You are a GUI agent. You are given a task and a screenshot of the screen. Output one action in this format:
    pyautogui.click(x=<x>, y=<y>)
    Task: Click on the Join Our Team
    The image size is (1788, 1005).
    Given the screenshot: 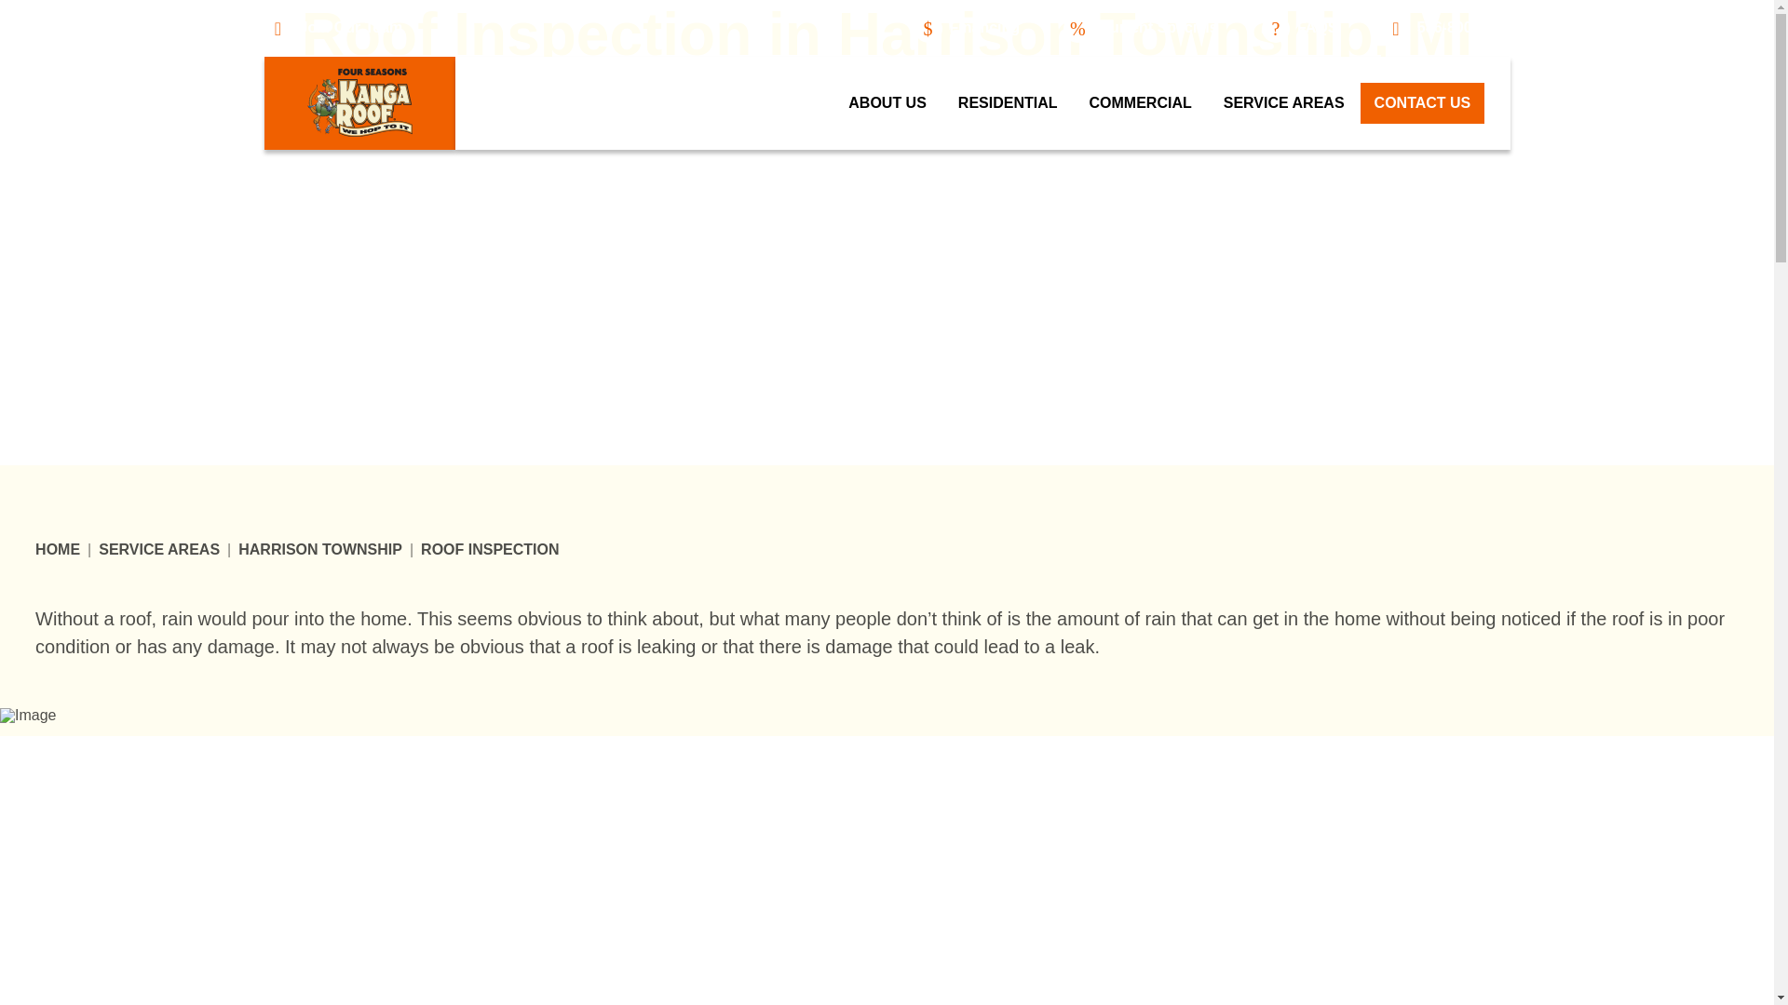 What is the action you would take?
    pyautogui.click(x=333, y=29)
    